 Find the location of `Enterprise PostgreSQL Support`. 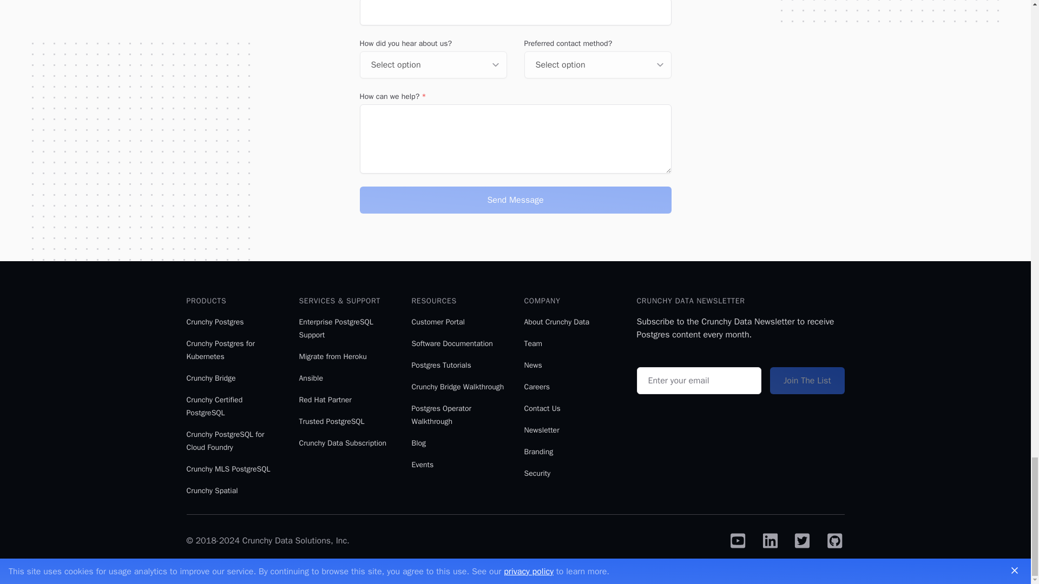

Enterprise PostgreSQL Support is located at coordinates (336, 328).